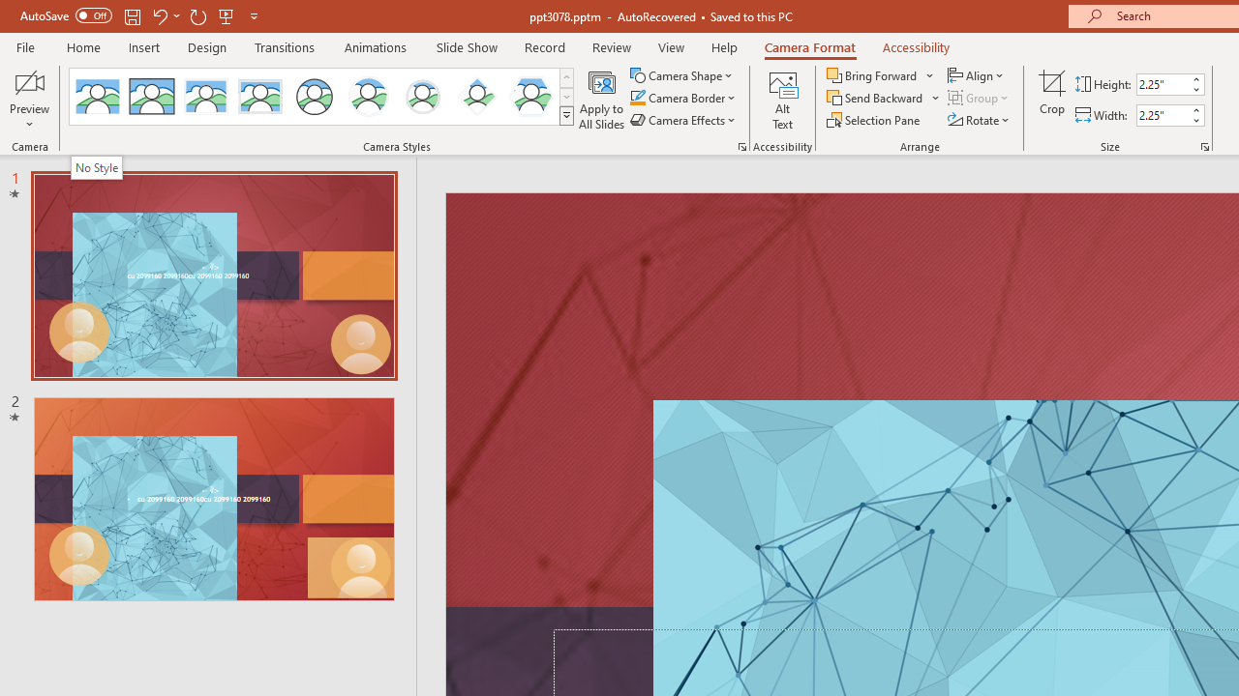 This screenshot has width=1239, height=696. What do you see at coordinates (97, 97) in the screenshot?
I see `No Style` at bounding box center [97, 97].